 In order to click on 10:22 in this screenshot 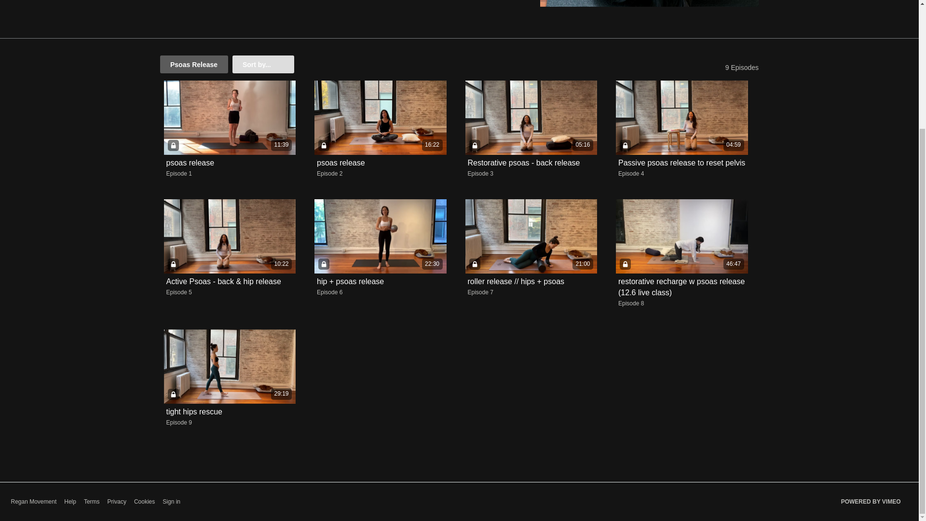, I will do `click(230, 236)`.